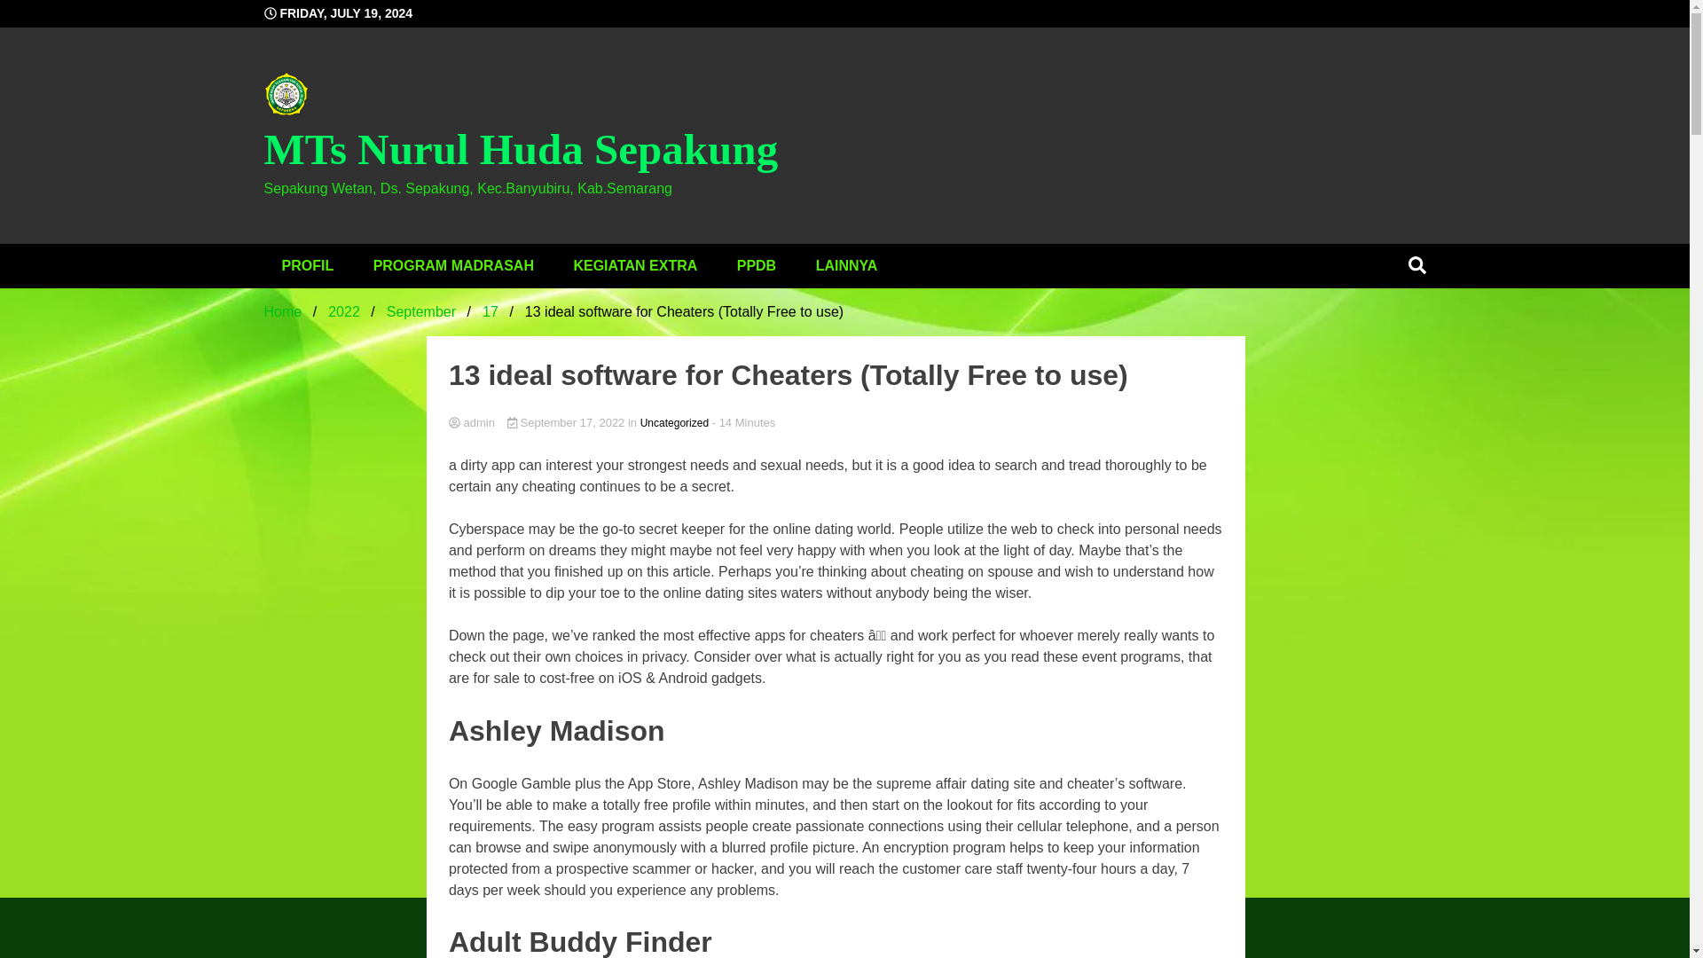 The image size is (1703, 958). What do you see at coordinates (756, 266) in the screenshot?
I see `PPDB` at bounding box center [756, 266].